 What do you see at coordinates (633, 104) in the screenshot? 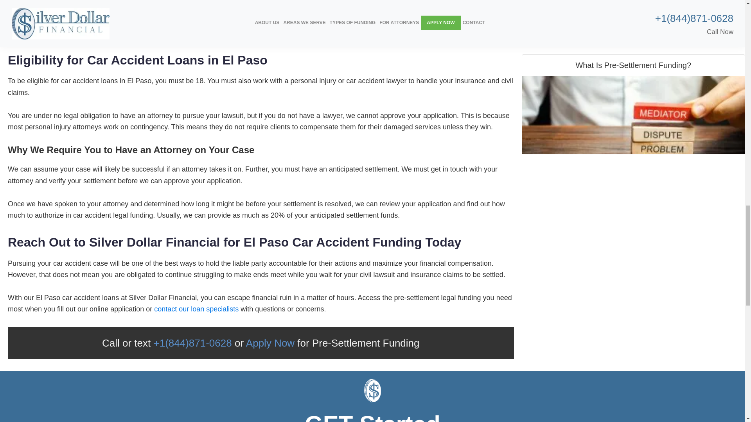
I see `What Is Pre-Settlement Funding?` at bounding box center [633, 104].